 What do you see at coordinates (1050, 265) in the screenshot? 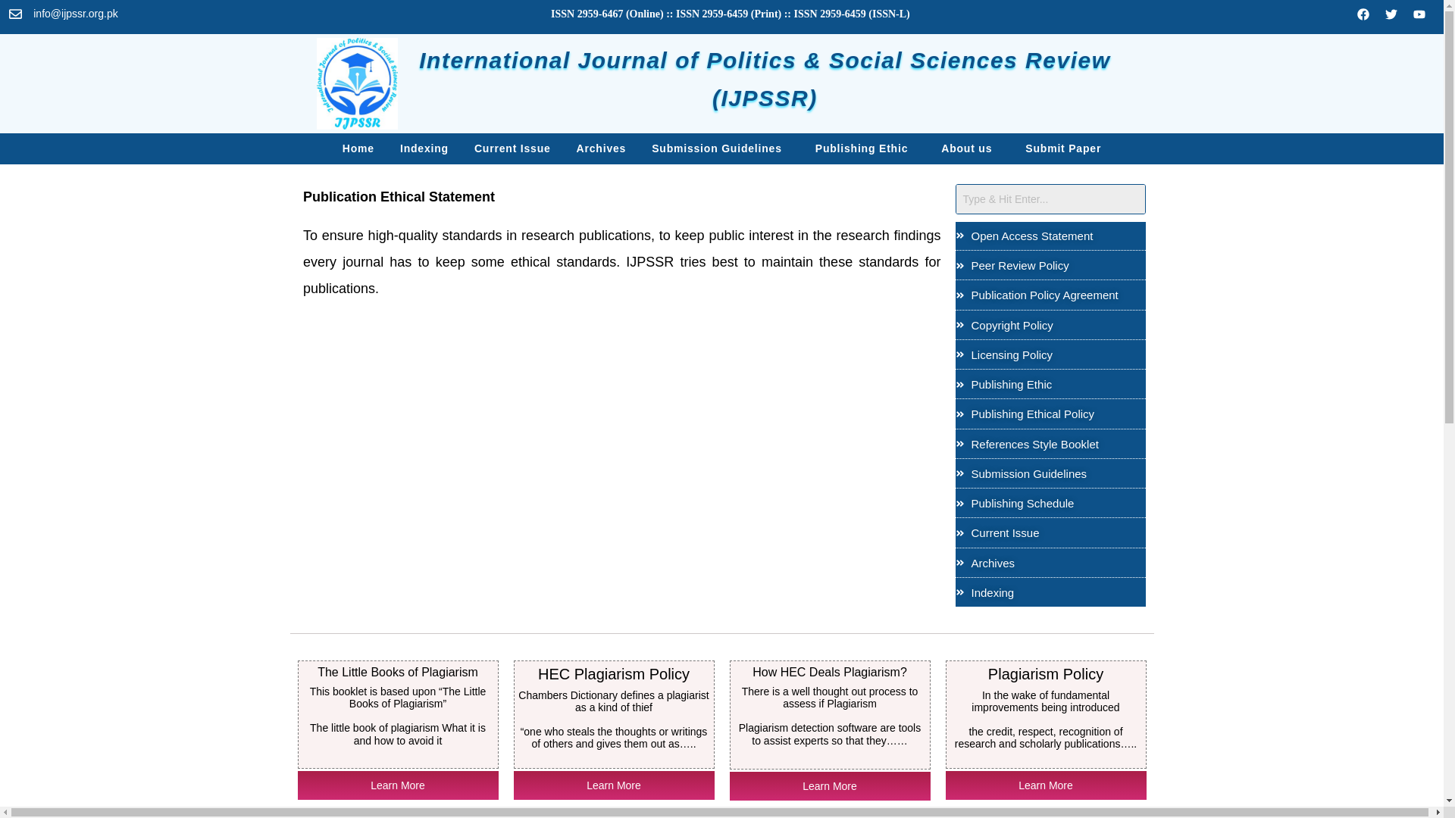
I see `Peer Review Policy` at bounding box center [1050, 265].